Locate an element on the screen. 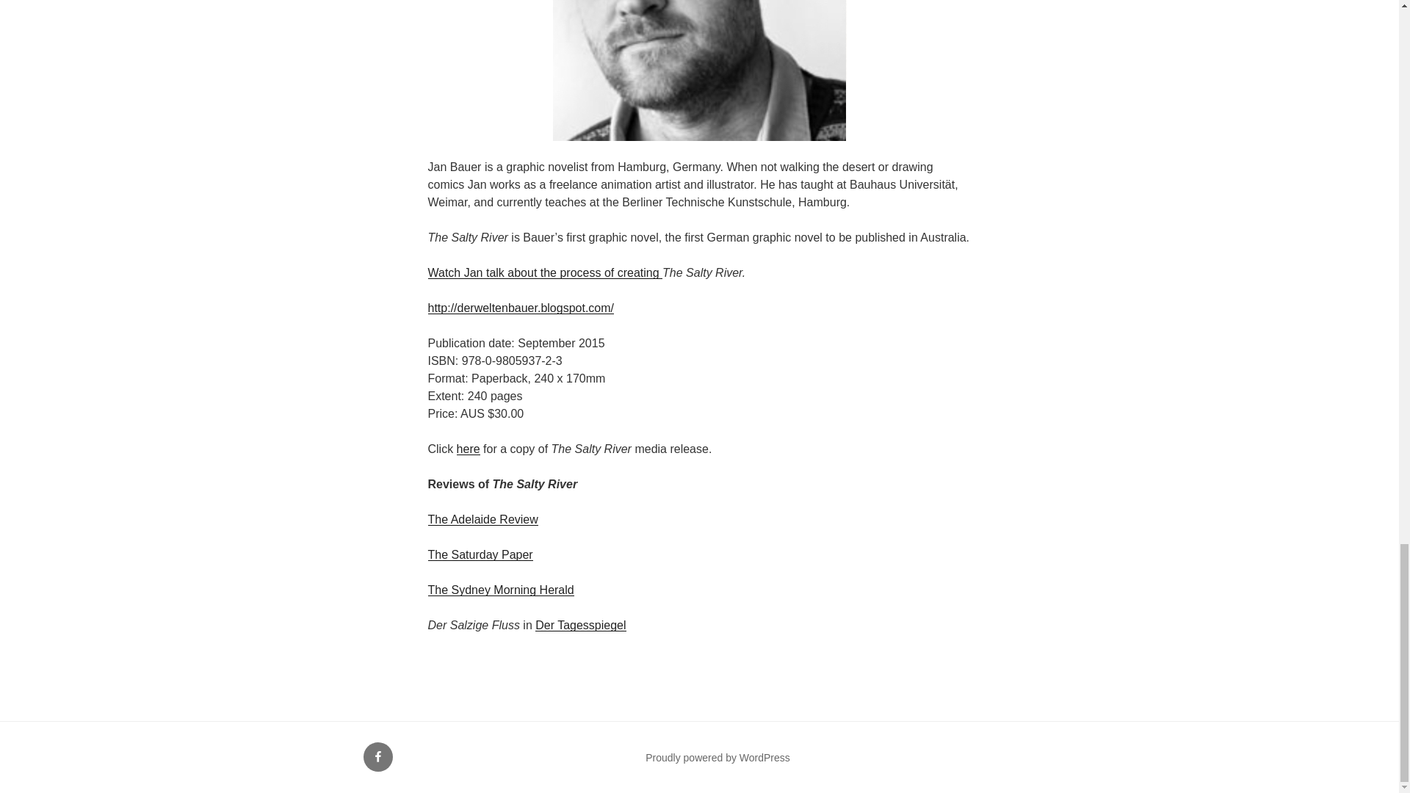 The height and width of the screenshot is (793, 1410). Find us on Facebook is located at coordinates (377, 756).